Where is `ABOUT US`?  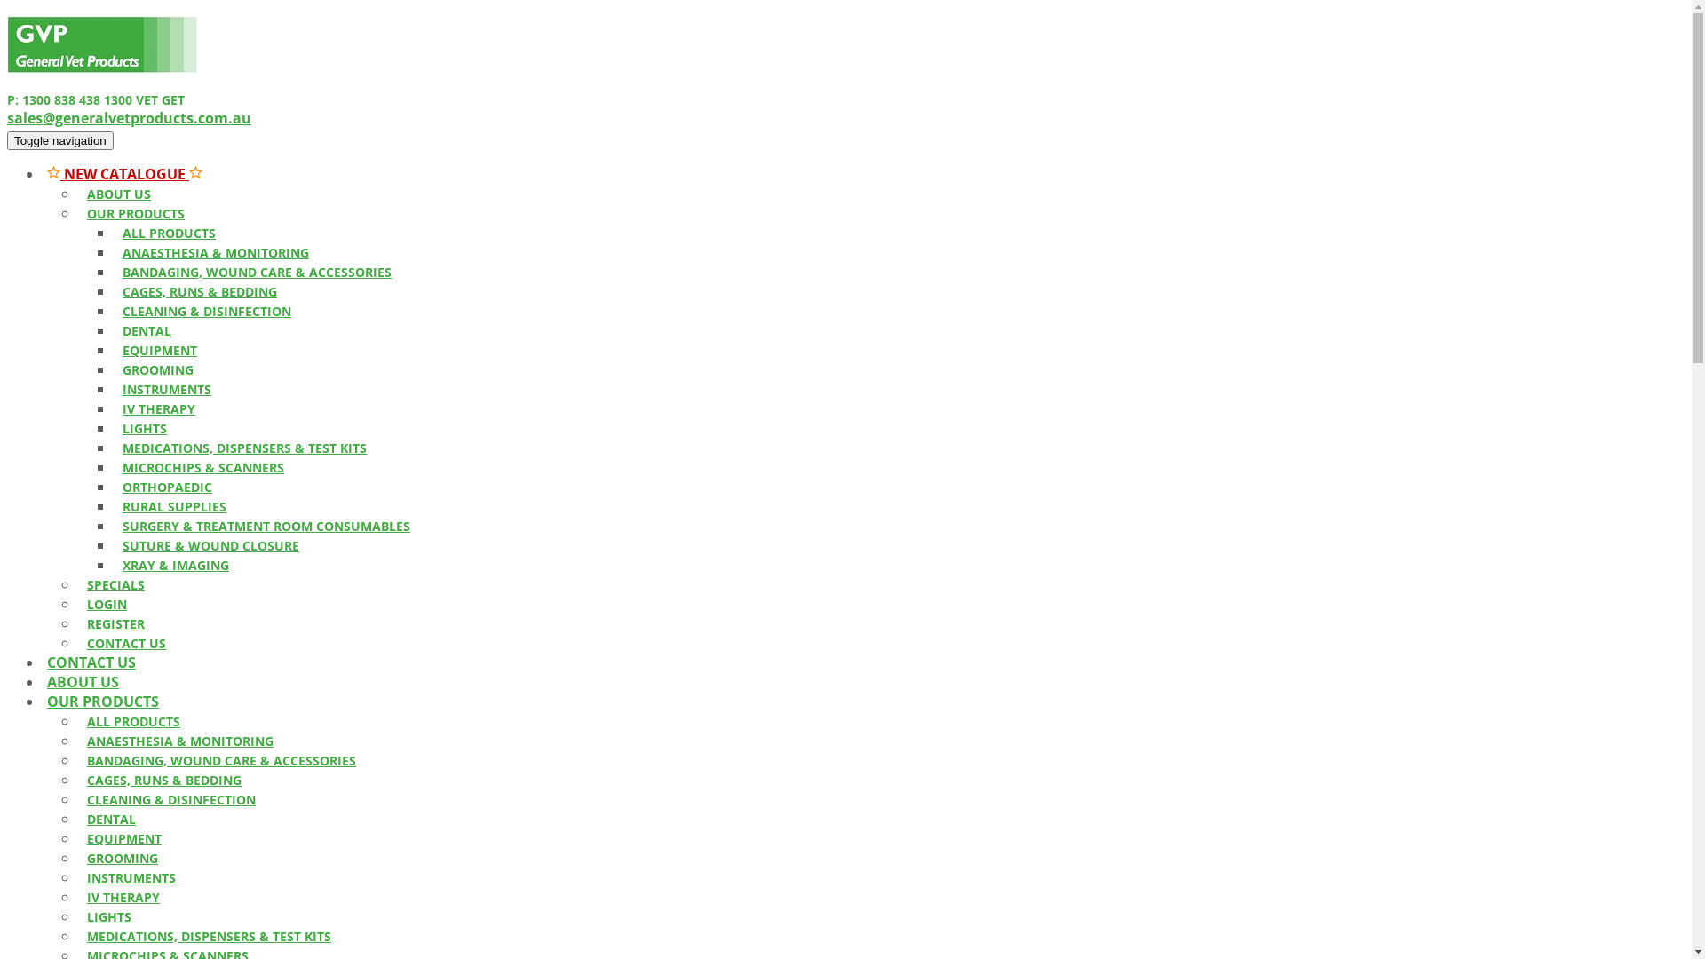 ABOUT US is located at coordinates (119, 194).